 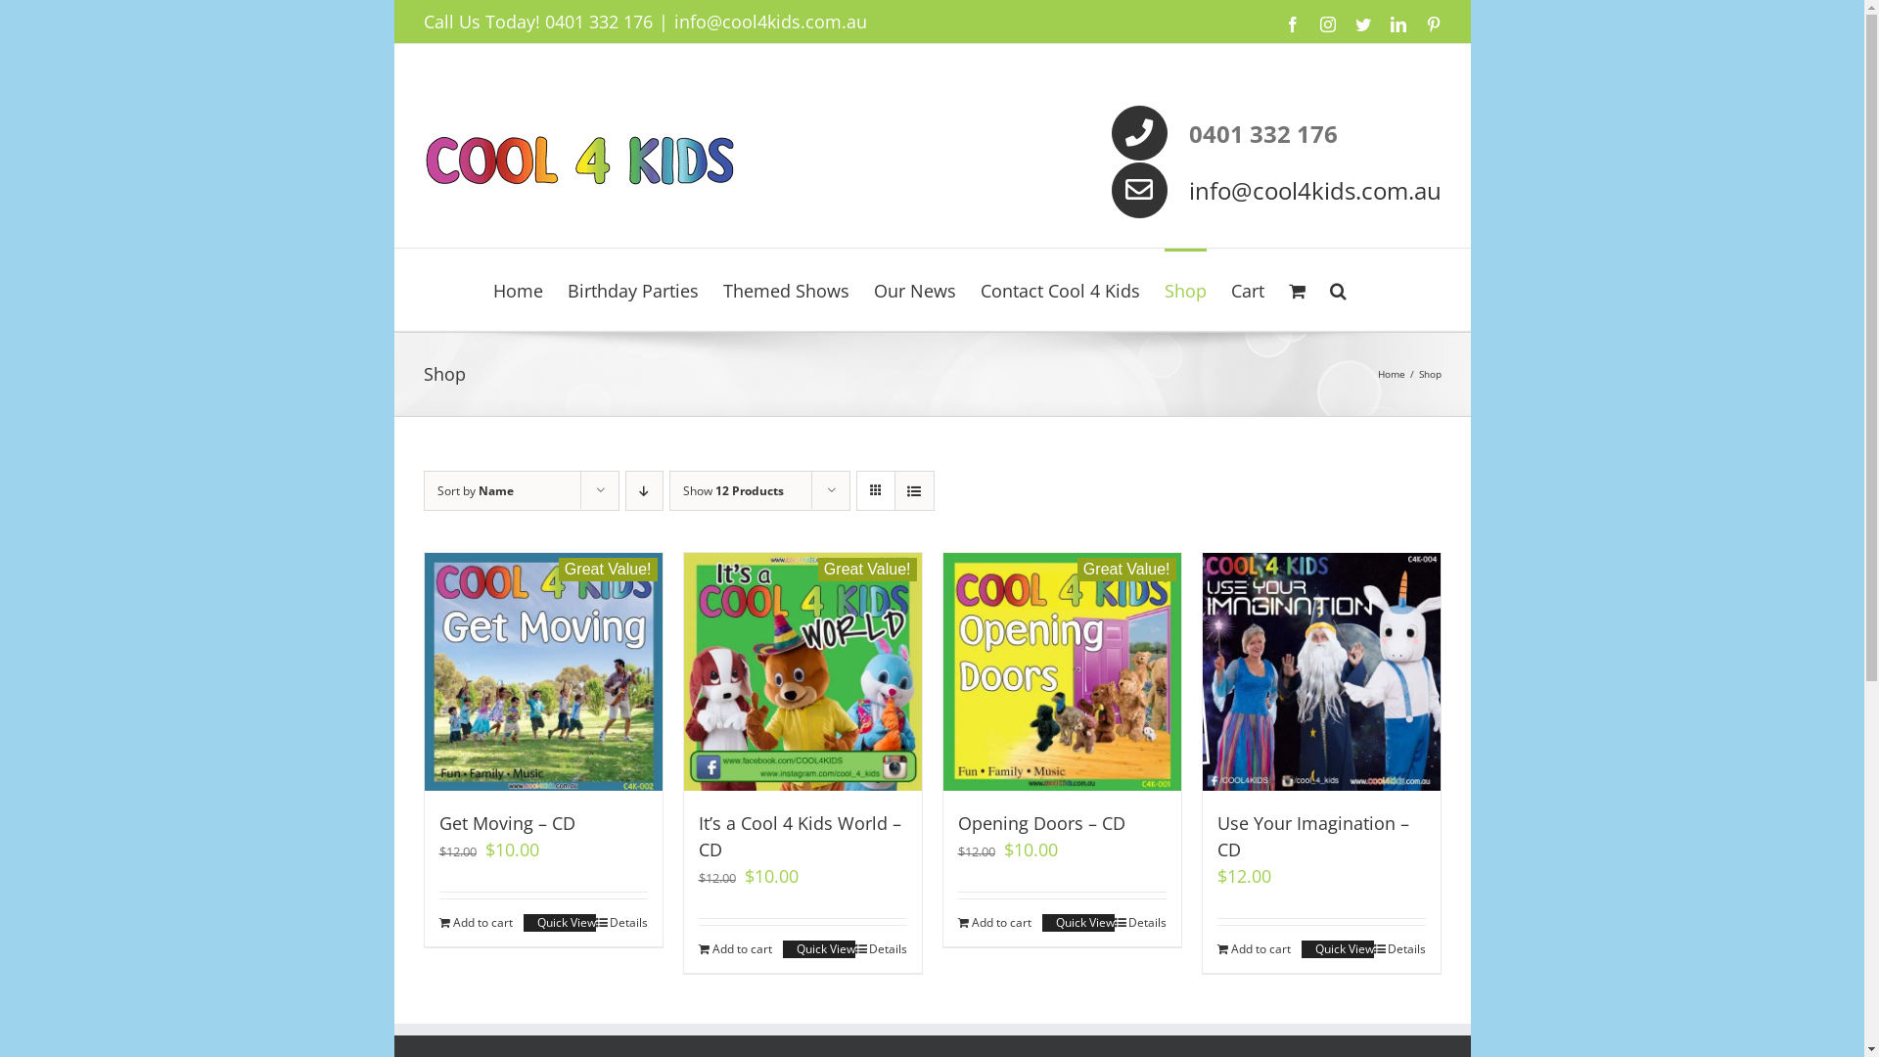 I want to click on info@cool4kids.com.au, so click(x=769, y=22).